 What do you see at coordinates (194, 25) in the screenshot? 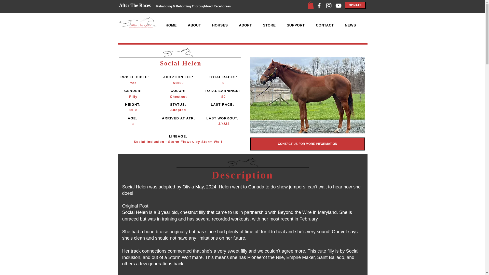
I see `ABOUT` at bounding box center [194, 25].